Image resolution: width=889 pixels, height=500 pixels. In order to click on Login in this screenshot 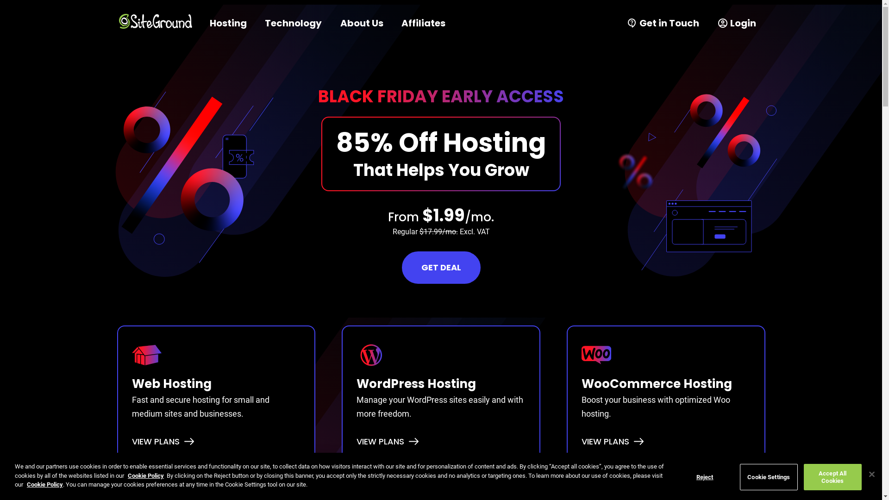, I will do `click(737, 23)`.